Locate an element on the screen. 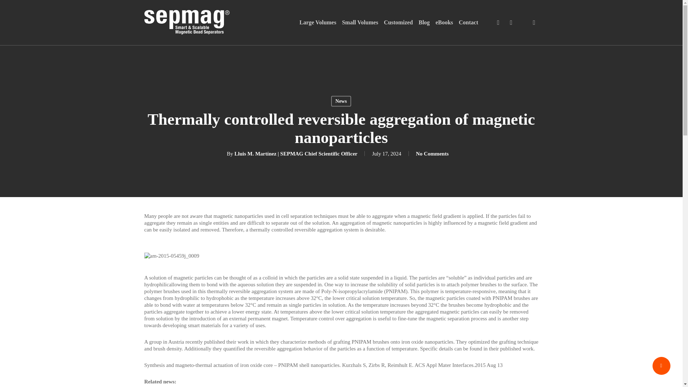 The image size is (688, 387). youtube is located at coordinates (511, 22).